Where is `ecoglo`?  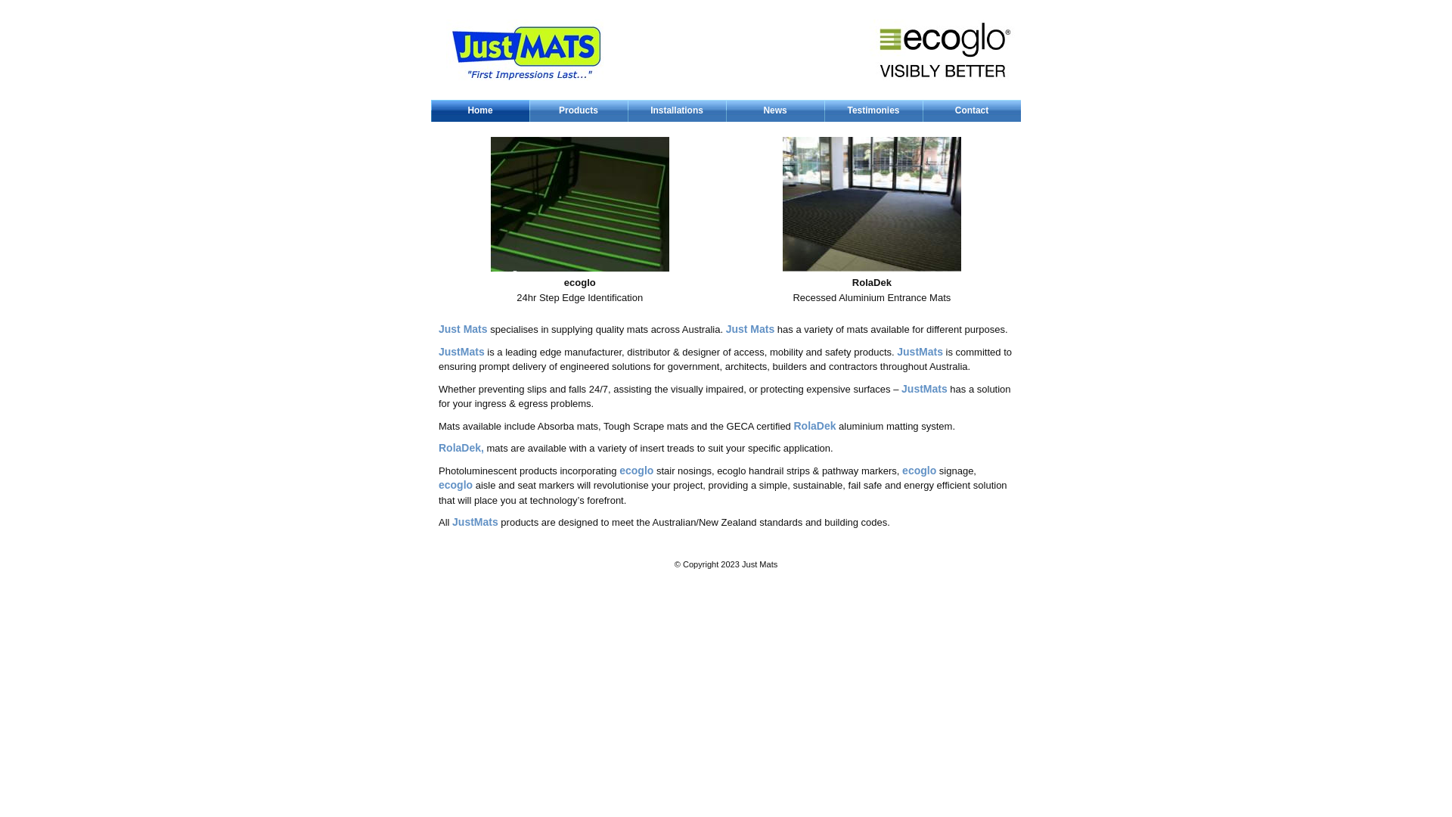
ecoglo is located at coordinates (455, 485).